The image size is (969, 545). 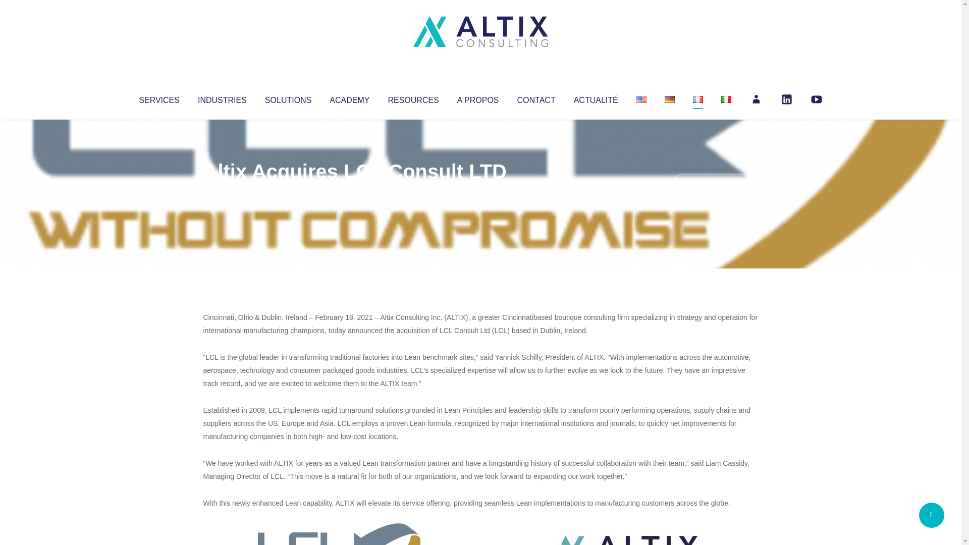 What do you see at coordinates (353, 192) in the screenshot?
I see `Uncategorized` at bounding box center [353, 192].